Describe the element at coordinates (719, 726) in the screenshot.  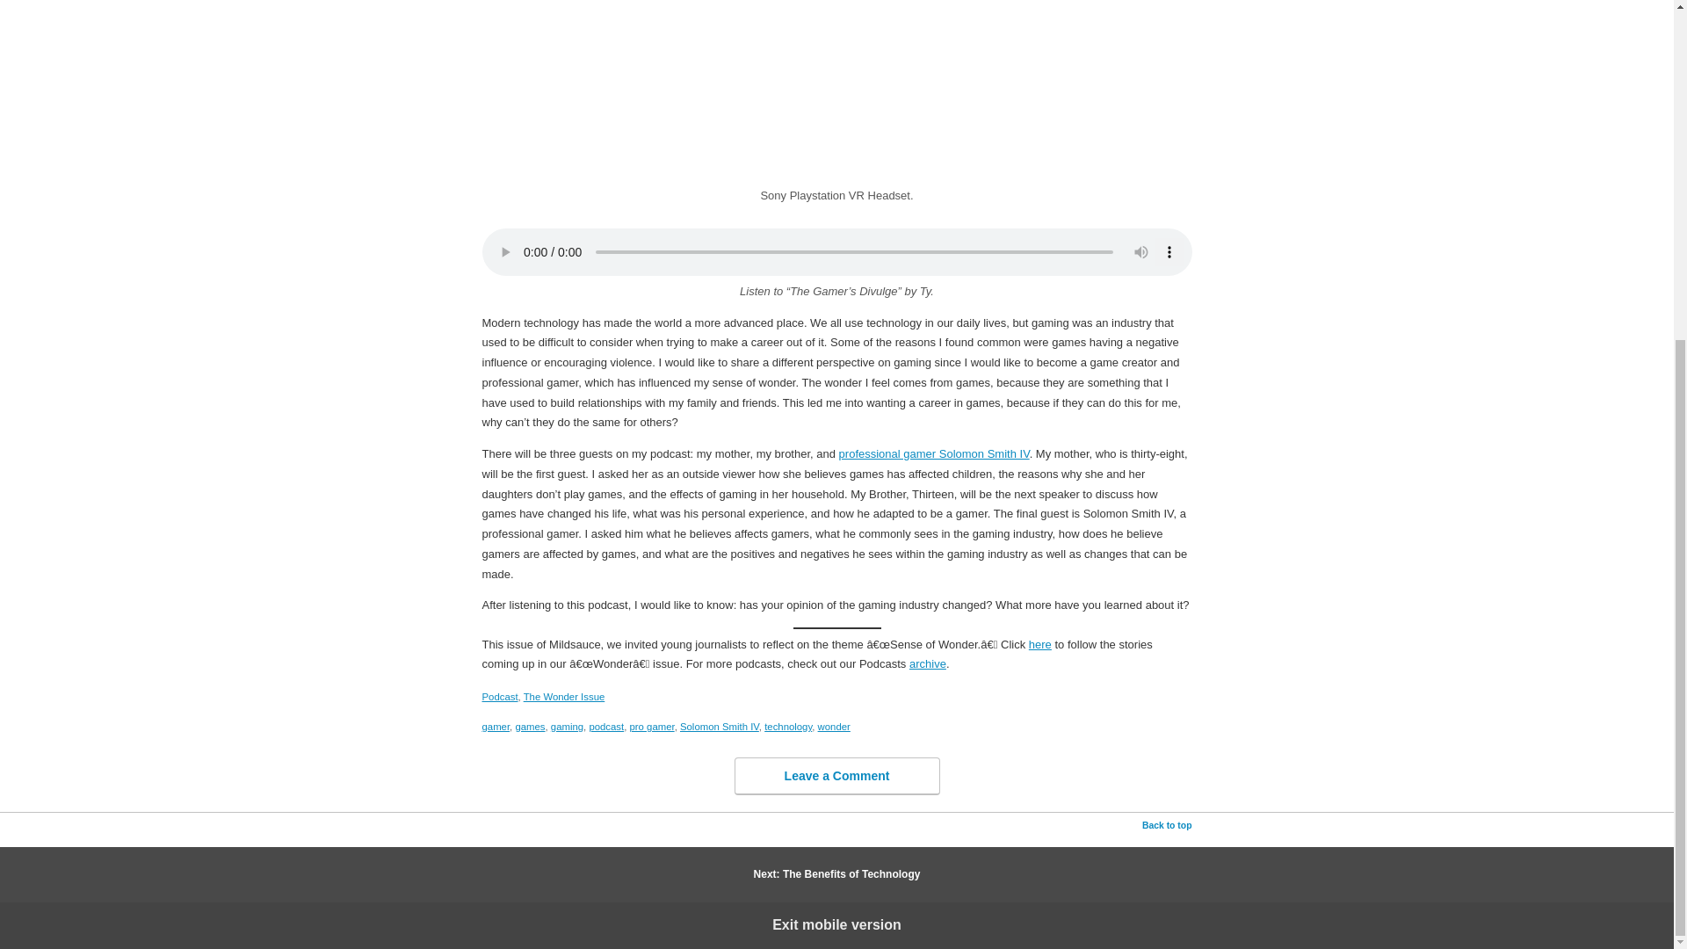
I see `Solomon Smith IV` at that location.